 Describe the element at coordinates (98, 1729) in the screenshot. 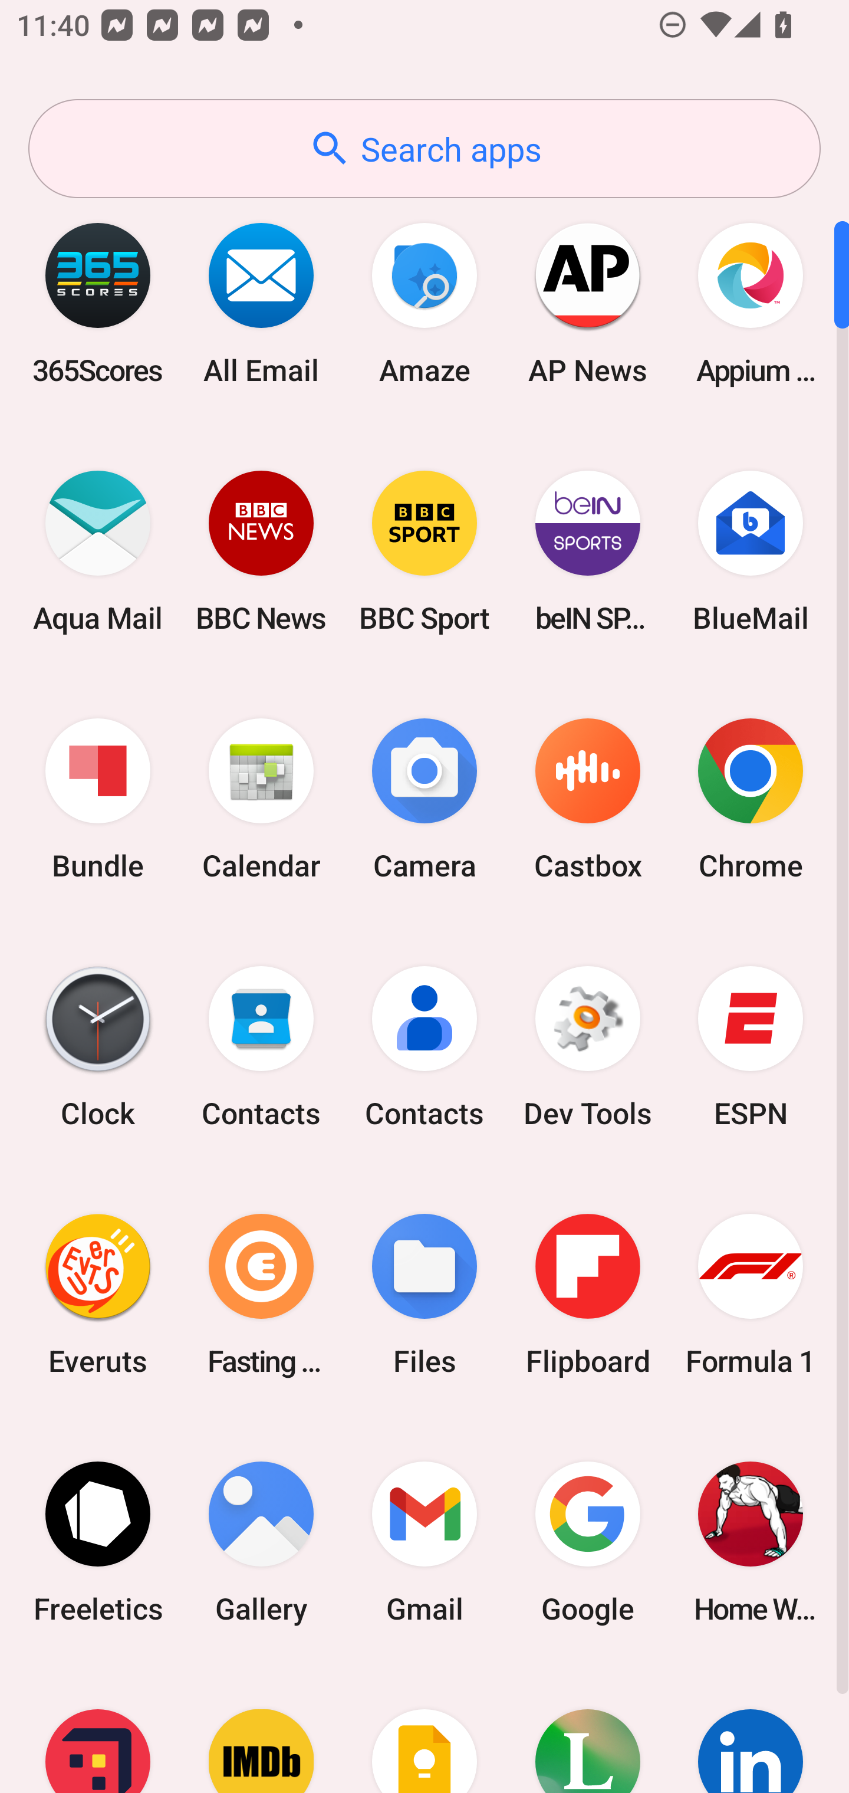

I see `Hotels.com` at that location.